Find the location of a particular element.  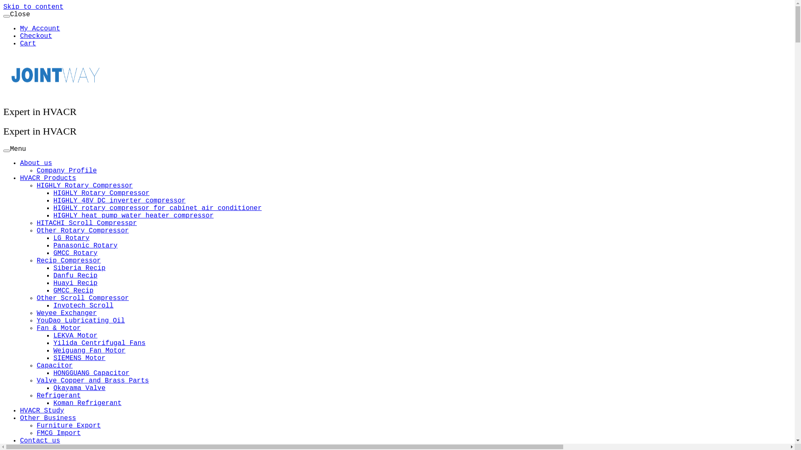

Capacitor is located at coordinates (55, 366).